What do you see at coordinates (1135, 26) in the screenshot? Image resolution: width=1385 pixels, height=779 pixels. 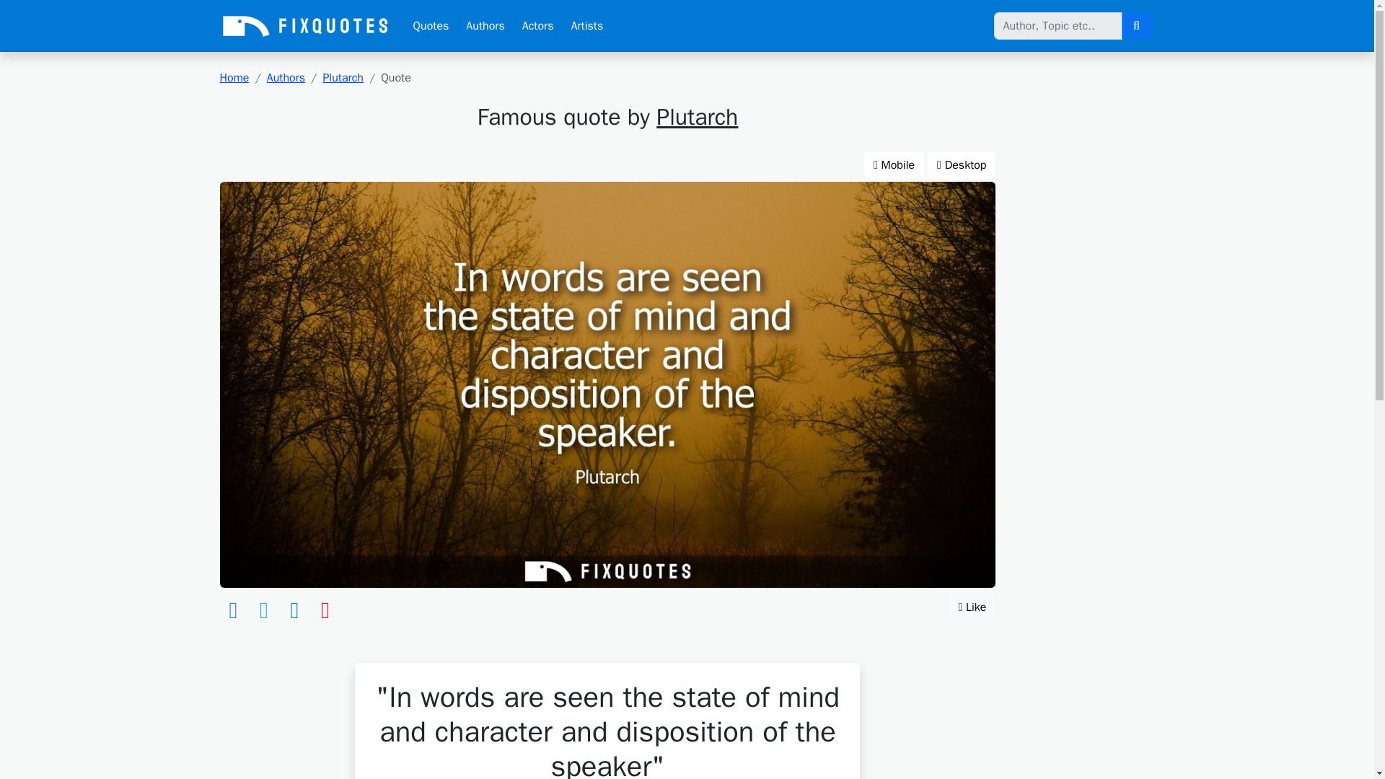 I see `Click to search` at bounding box center [1135, 26].